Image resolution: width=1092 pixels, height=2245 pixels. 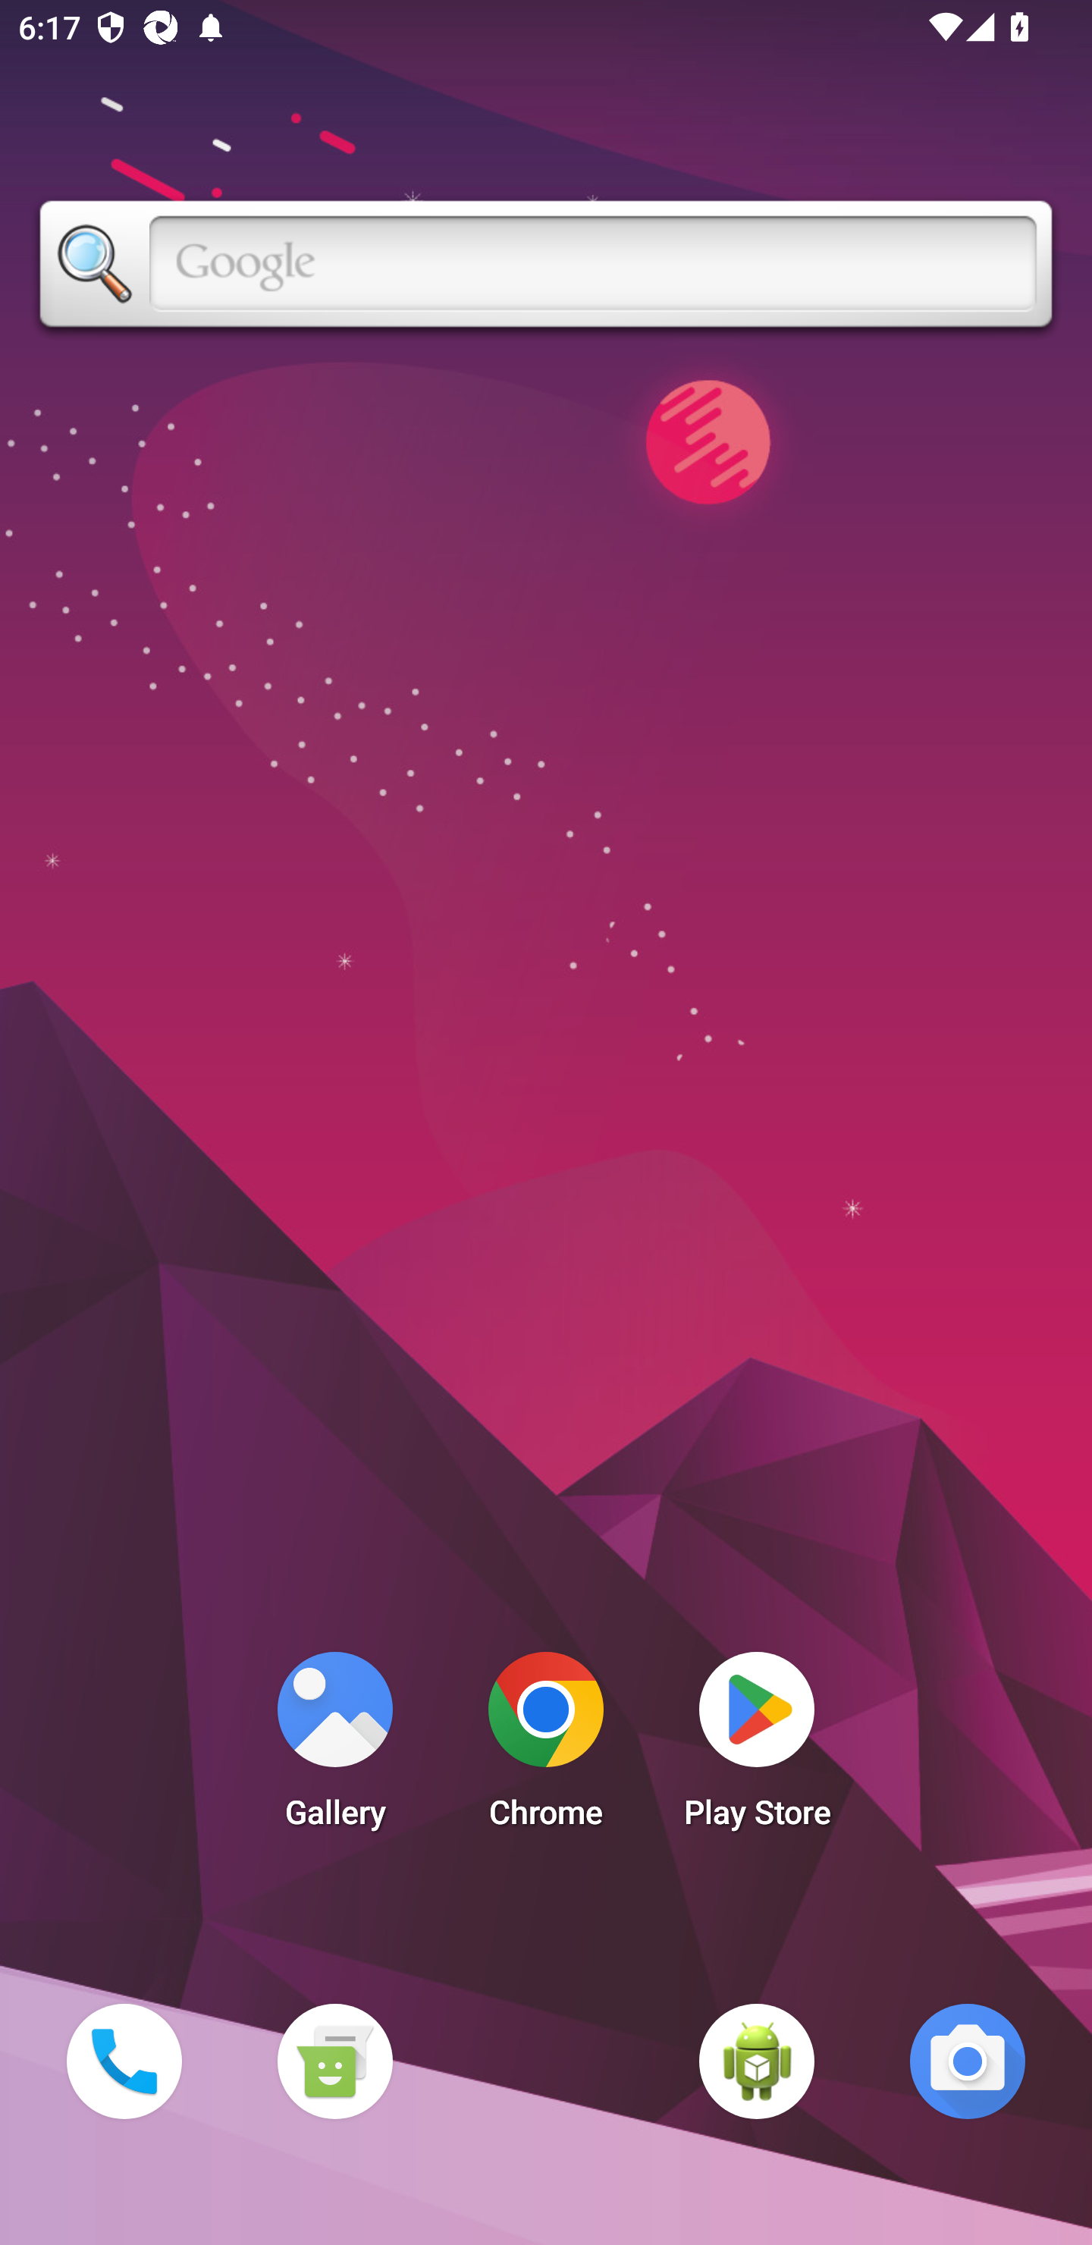 I want to click on Play Store, so click(x=757, y=1747).